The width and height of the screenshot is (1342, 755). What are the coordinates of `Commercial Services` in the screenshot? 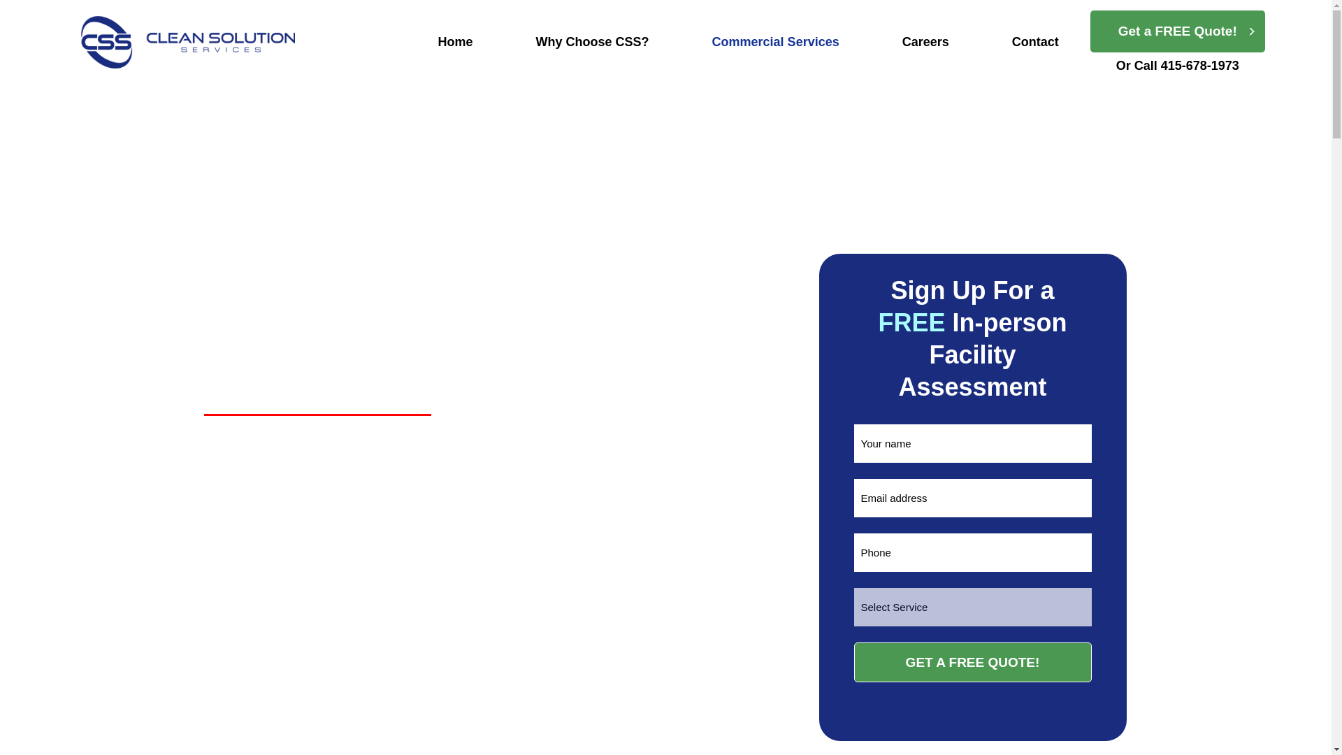 It's located at (776, 42).